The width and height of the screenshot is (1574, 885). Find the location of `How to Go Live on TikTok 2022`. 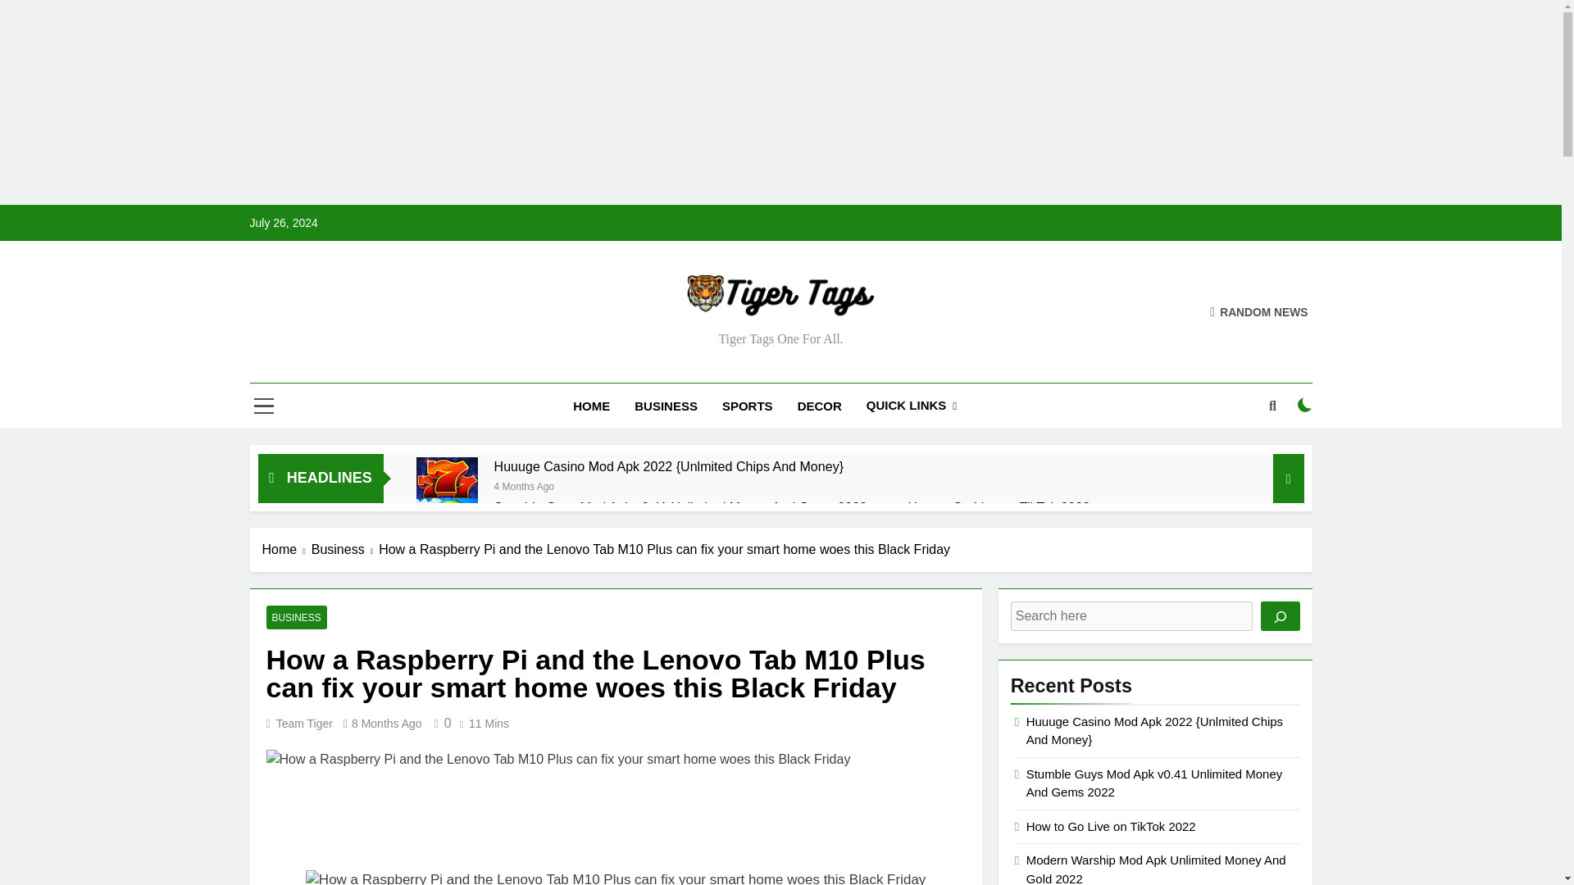

How to Go Live on TikTok 2022 is located at coordinates (999, 507).